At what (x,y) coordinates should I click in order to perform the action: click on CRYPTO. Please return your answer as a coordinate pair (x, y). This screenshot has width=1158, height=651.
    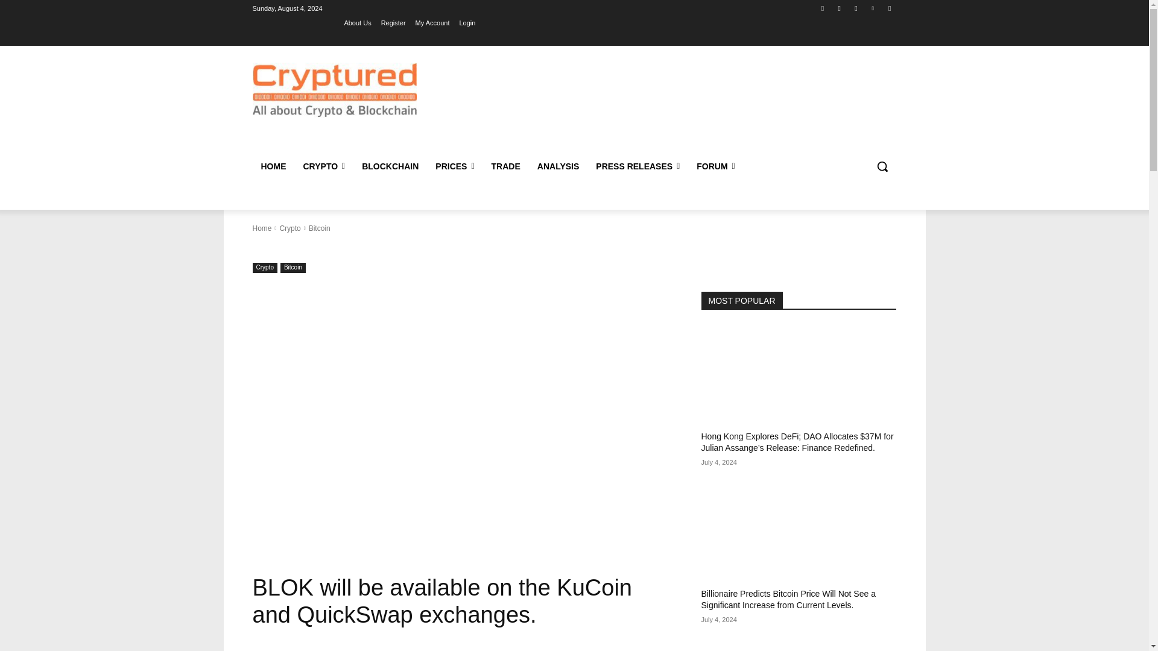
    Looking at the image, I should click on (323, 166).